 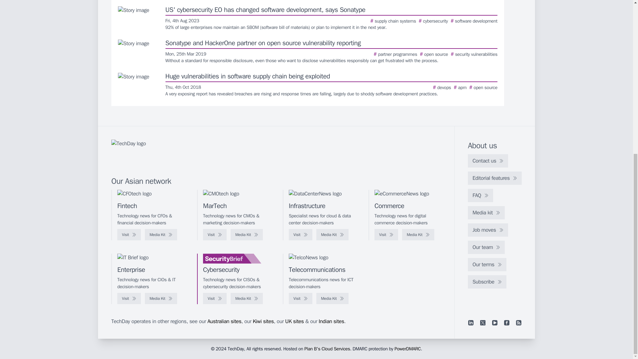 What do you see at coordinates (300, 299) in the screenshot?
I see `Visit` at bounding box center [300, 299].